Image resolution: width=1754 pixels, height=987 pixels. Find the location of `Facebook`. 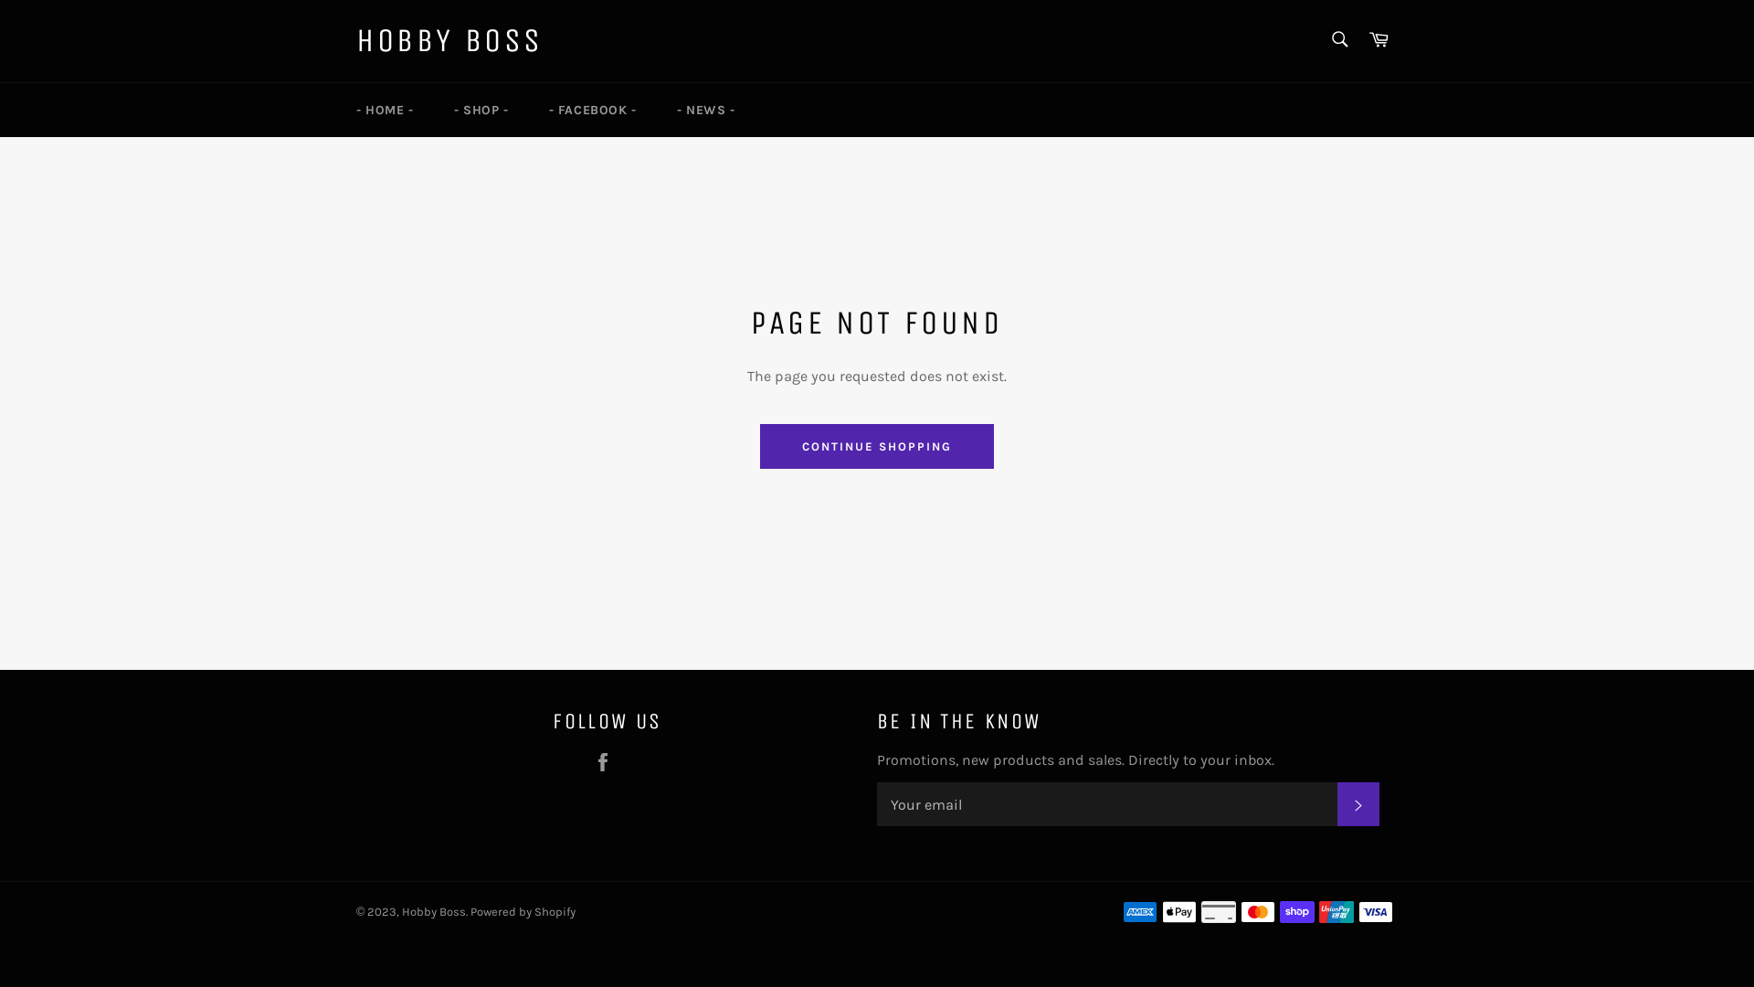

Facebook is located at coordinates (608, 761).